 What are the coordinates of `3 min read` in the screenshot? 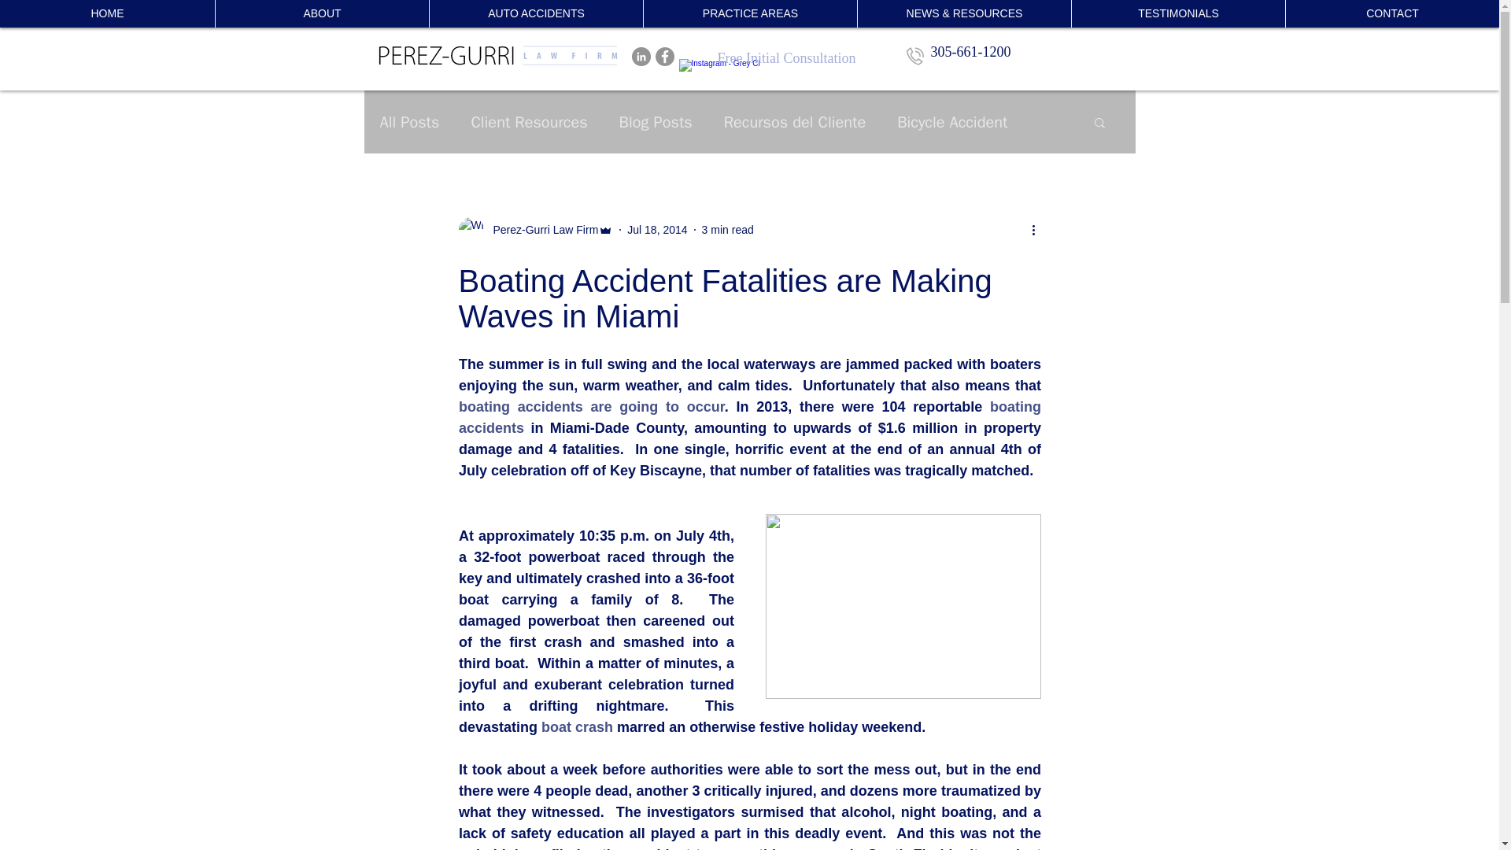 It's located at (728, 230).